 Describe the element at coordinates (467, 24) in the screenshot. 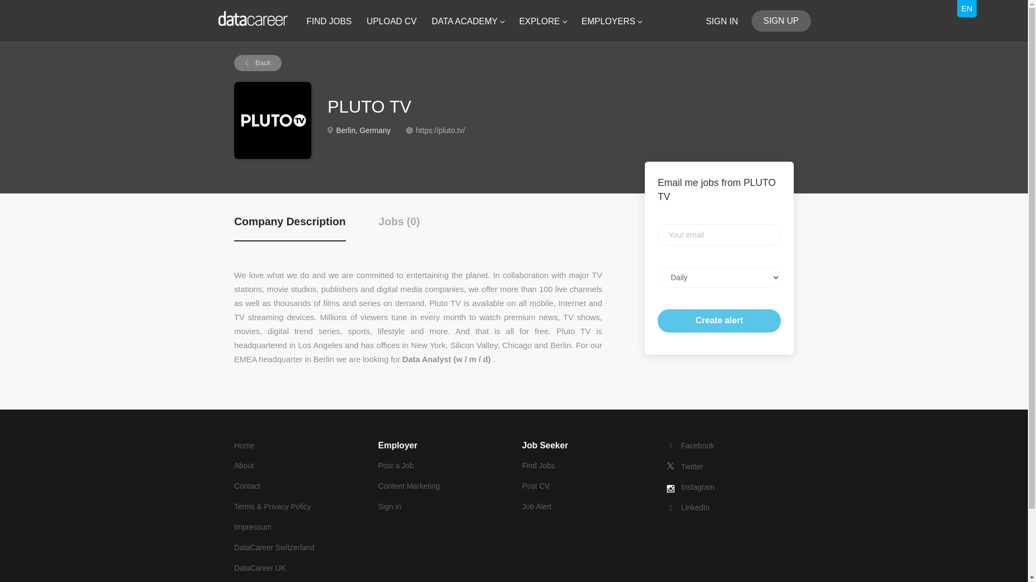

I see `DATA ACADEMY` at that location.